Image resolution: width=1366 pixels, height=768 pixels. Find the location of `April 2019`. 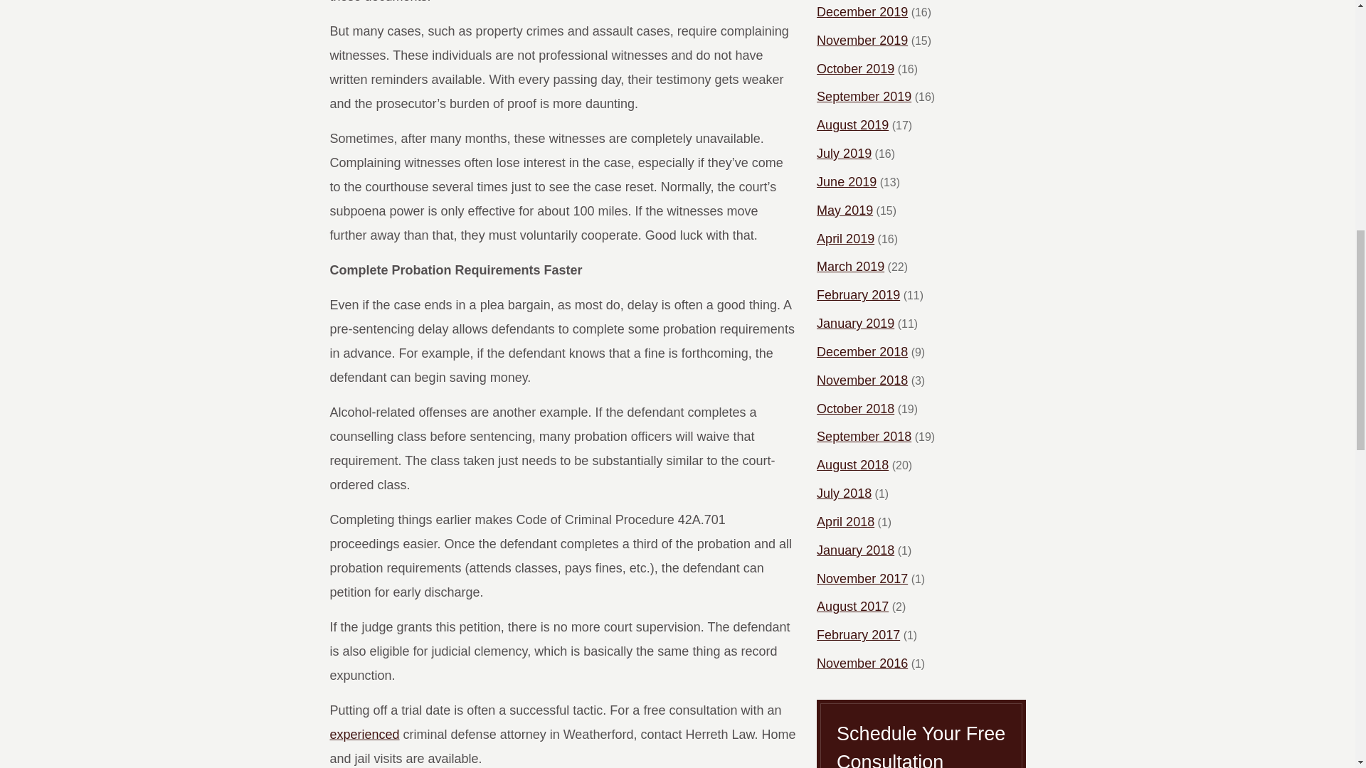

April 2019 is located at coordinates (845, 239).